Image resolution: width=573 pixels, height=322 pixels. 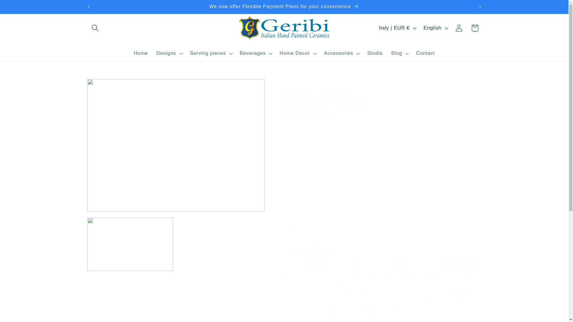 I want to click on We now offer Flexible Payment Plans for your convenience, so click(x=284, y=7).